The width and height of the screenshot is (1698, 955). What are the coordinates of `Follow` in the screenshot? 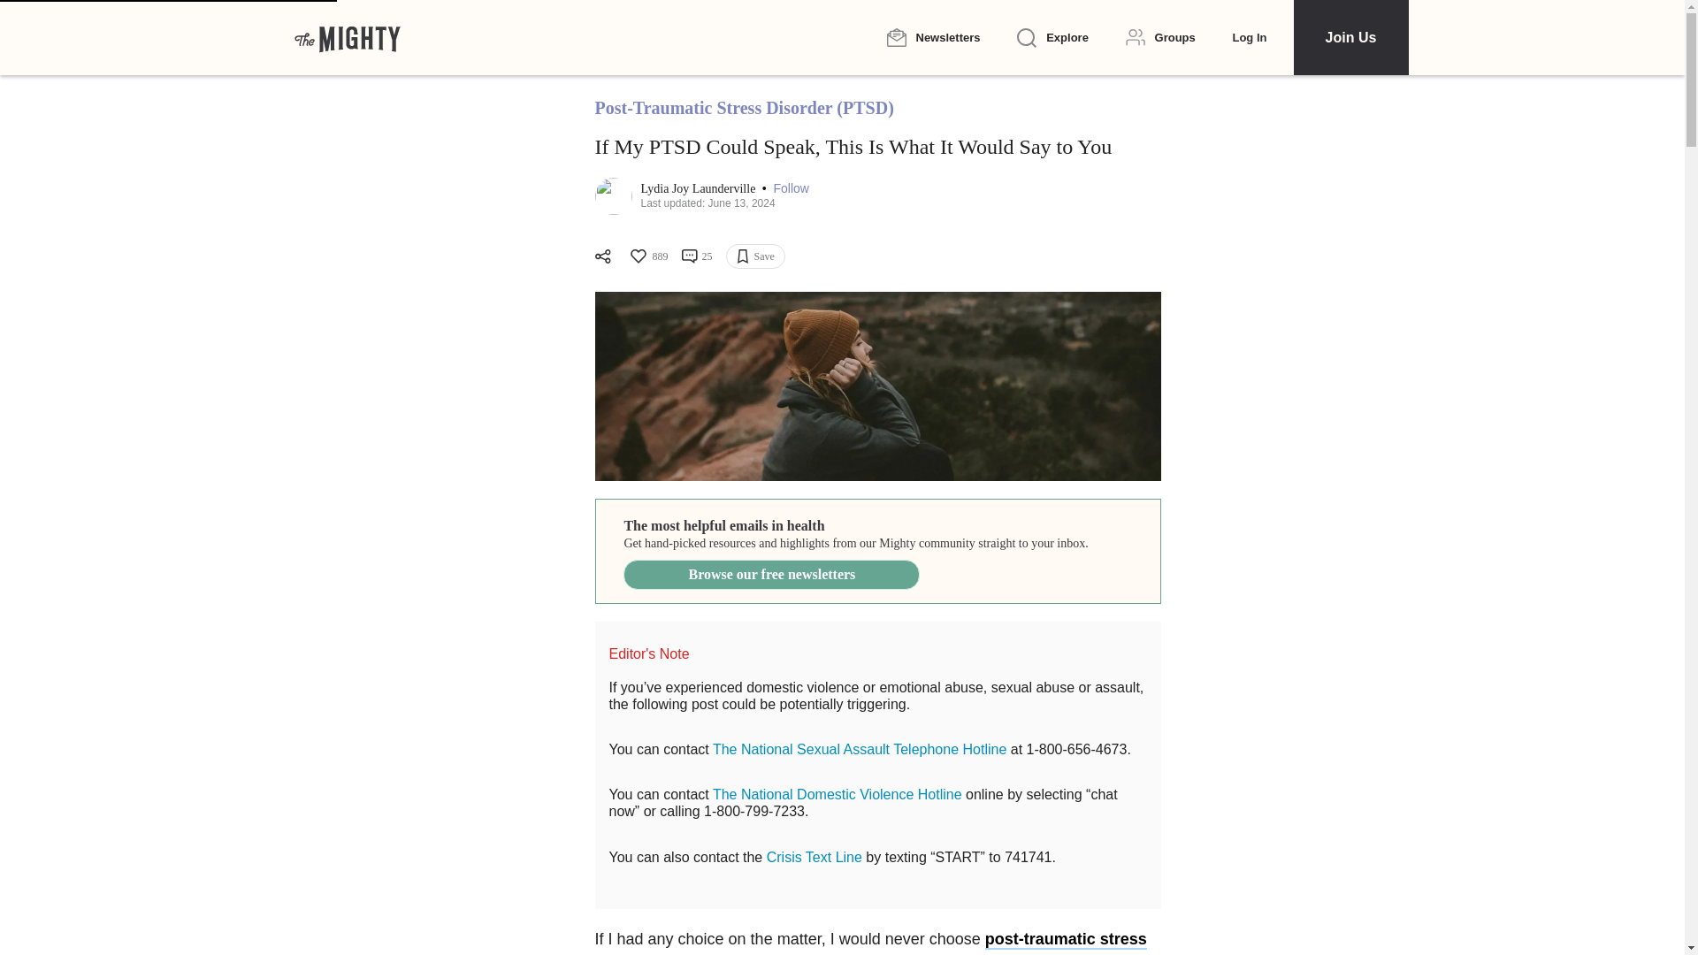 It's located at (790, 189).